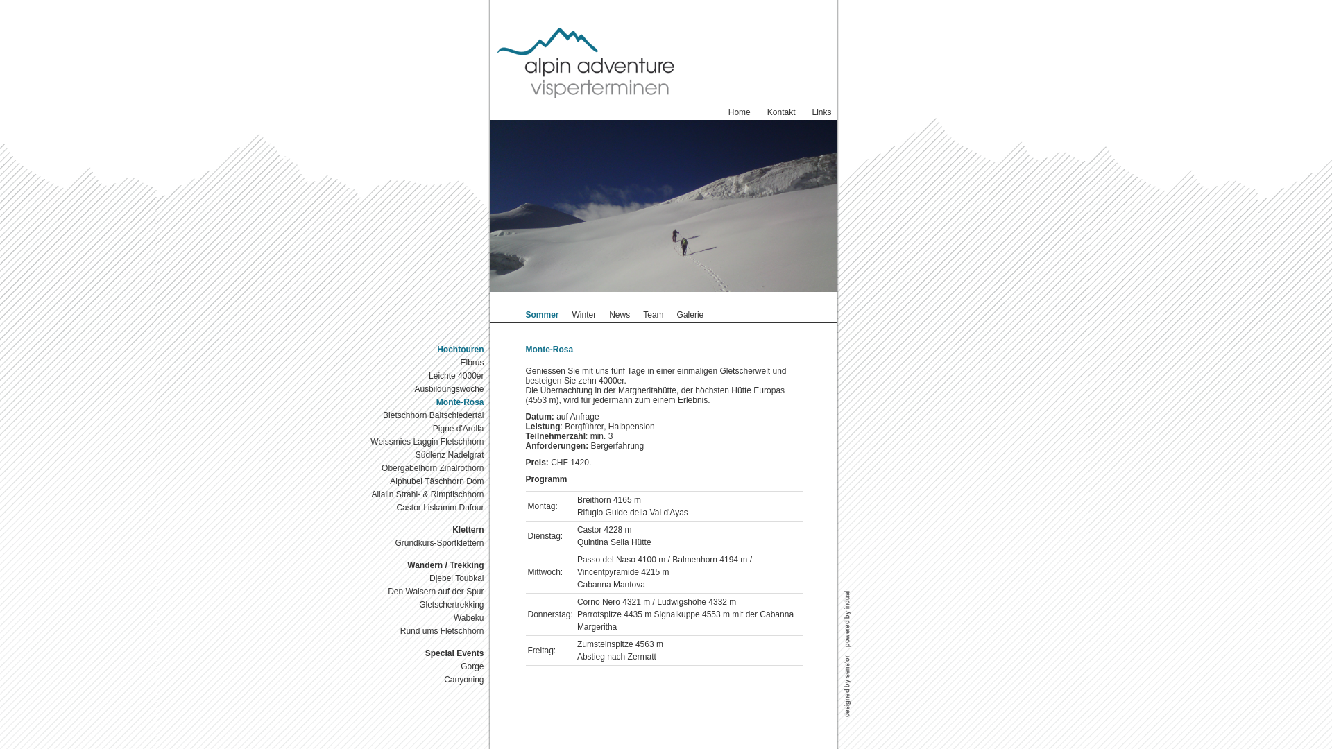 The image size is (1332, 749). What do you see at coordinates (424, 619) in the screenshot?
I see `Wabeku` at bounding box center [424, 619].